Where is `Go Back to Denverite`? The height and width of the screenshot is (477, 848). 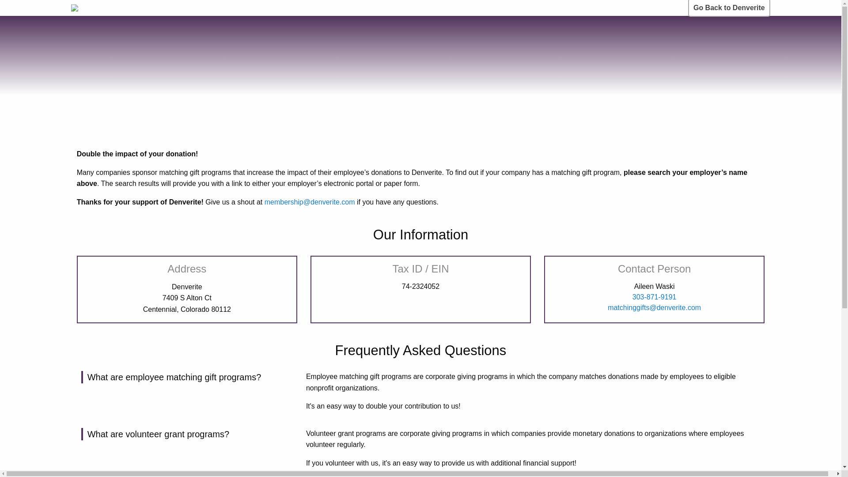 Go Back to Denverite is located at coordinates (729, 8).